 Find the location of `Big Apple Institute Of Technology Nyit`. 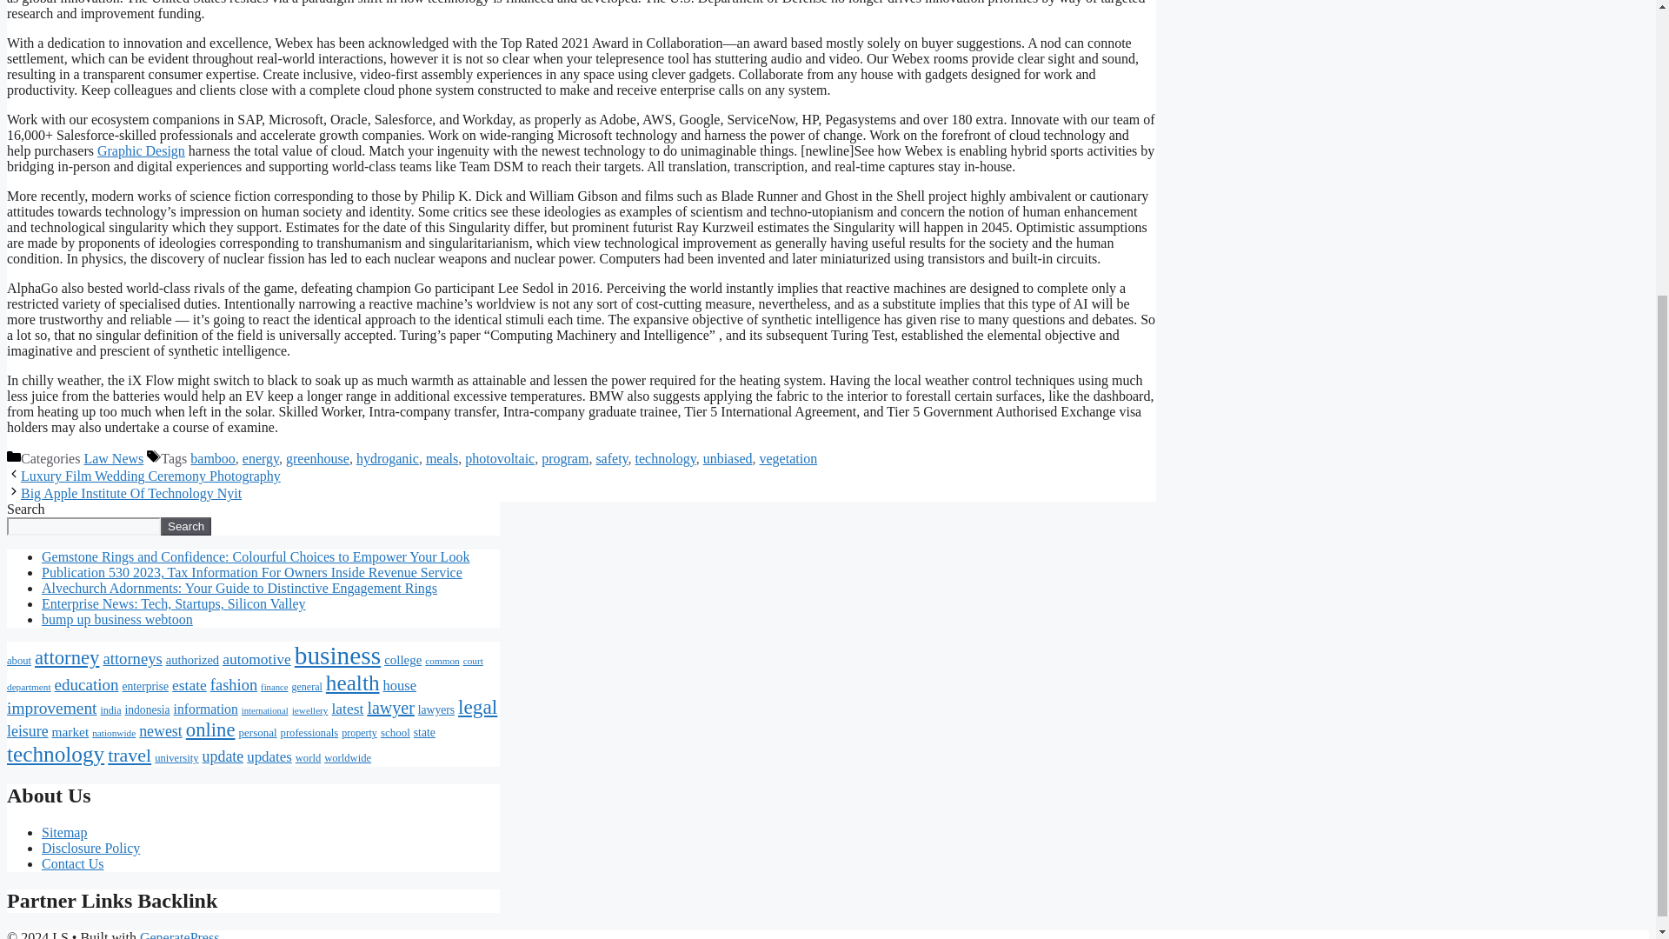

Big Apple Institute Of Technology Nyit is located at coordinates (130, 493).